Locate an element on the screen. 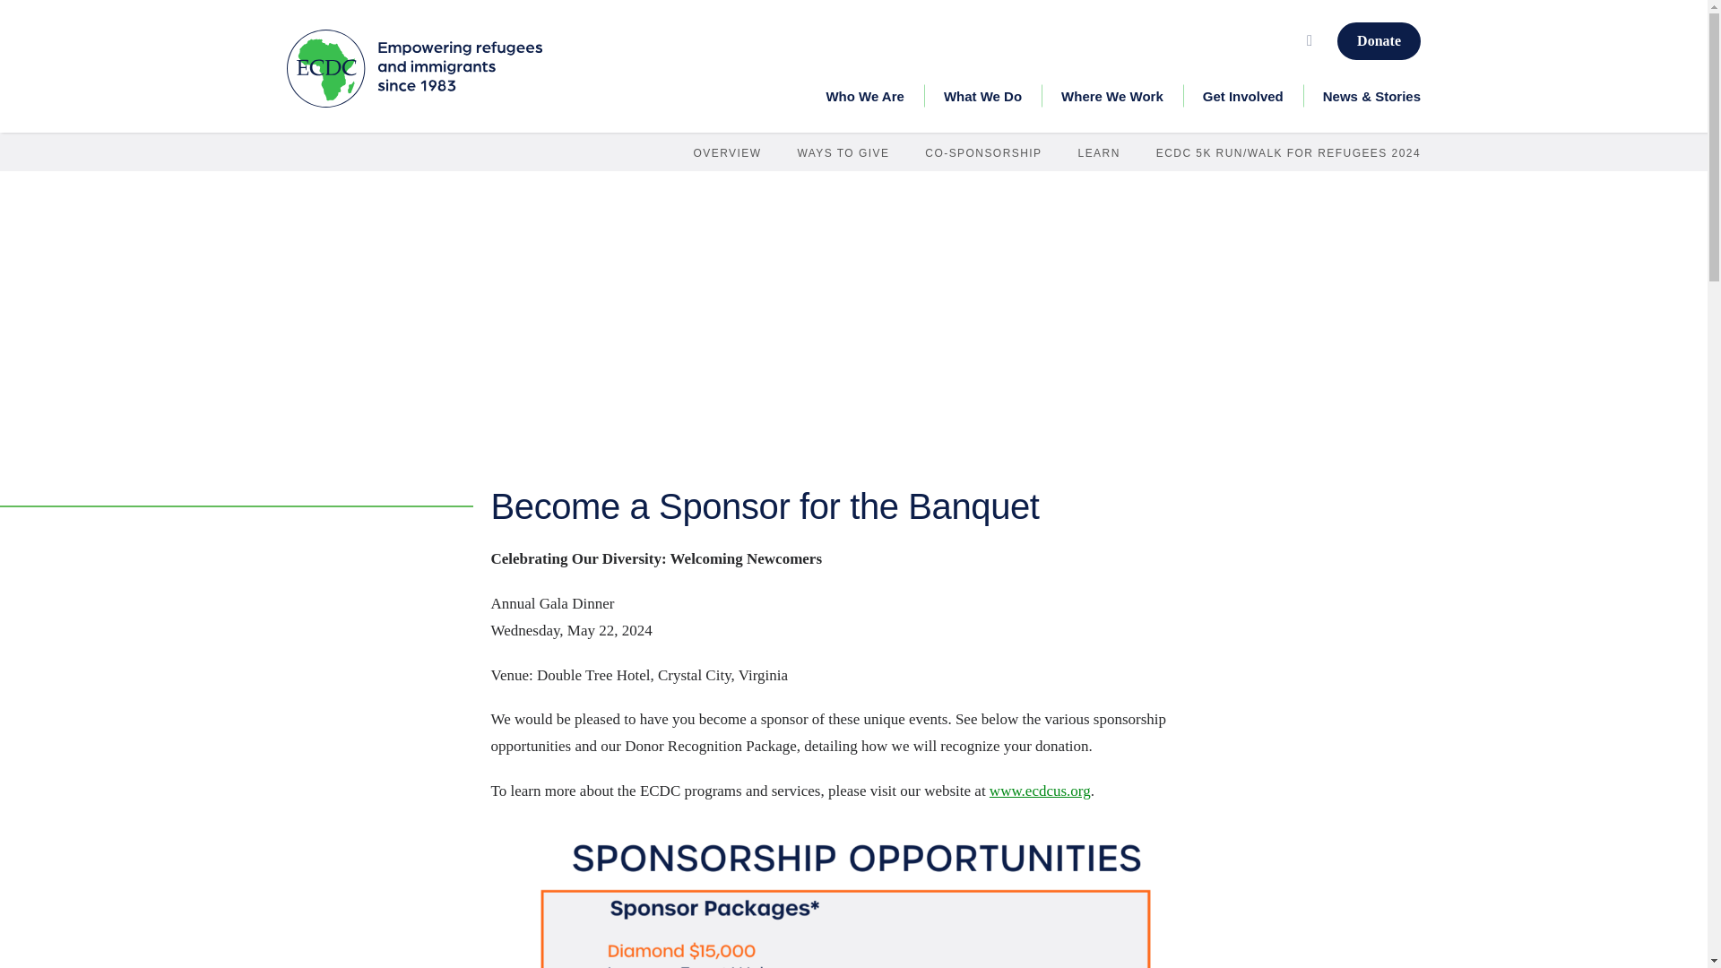 This screenshot has width=1721, height=968. LEARN is located at coordinates (1099, 153).